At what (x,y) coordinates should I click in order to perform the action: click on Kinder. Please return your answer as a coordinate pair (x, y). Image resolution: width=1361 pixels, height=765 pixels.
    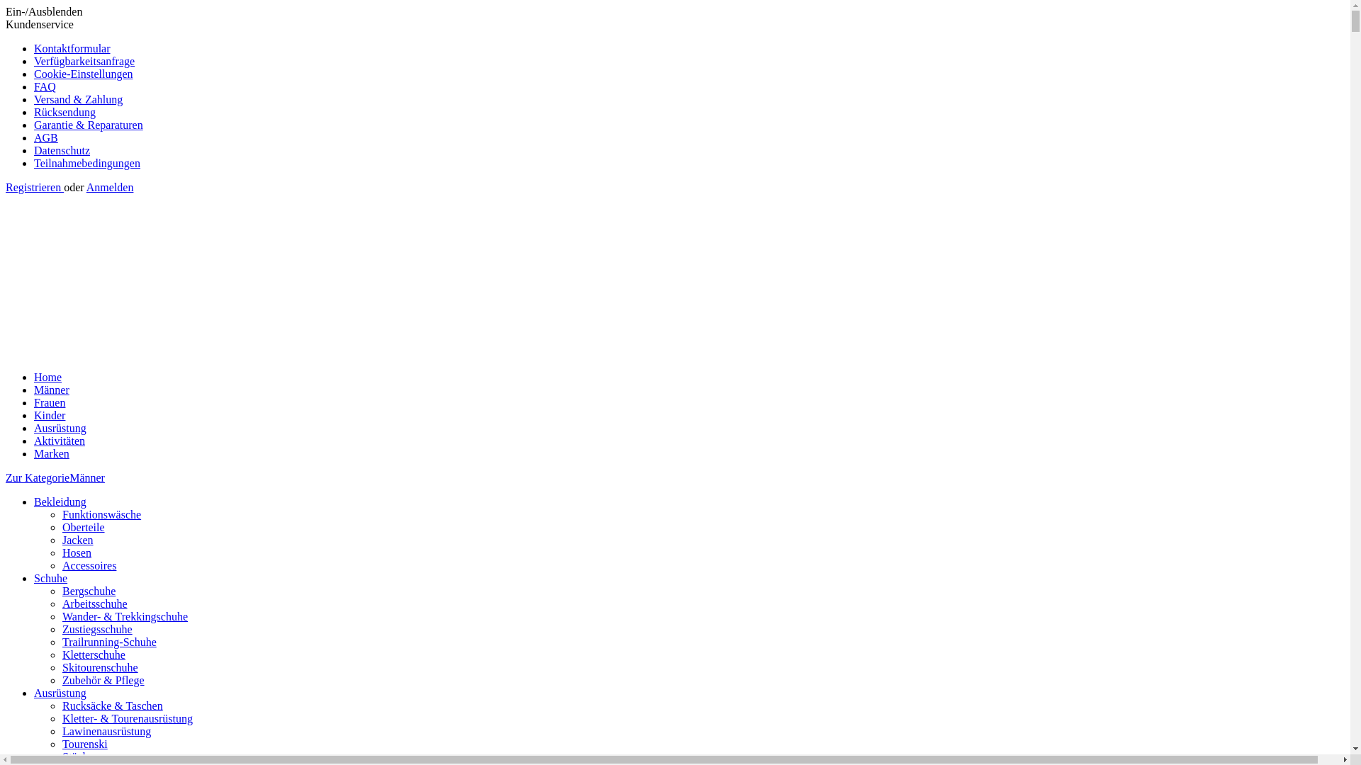
    Looking at the image, I should click on (50, 415).